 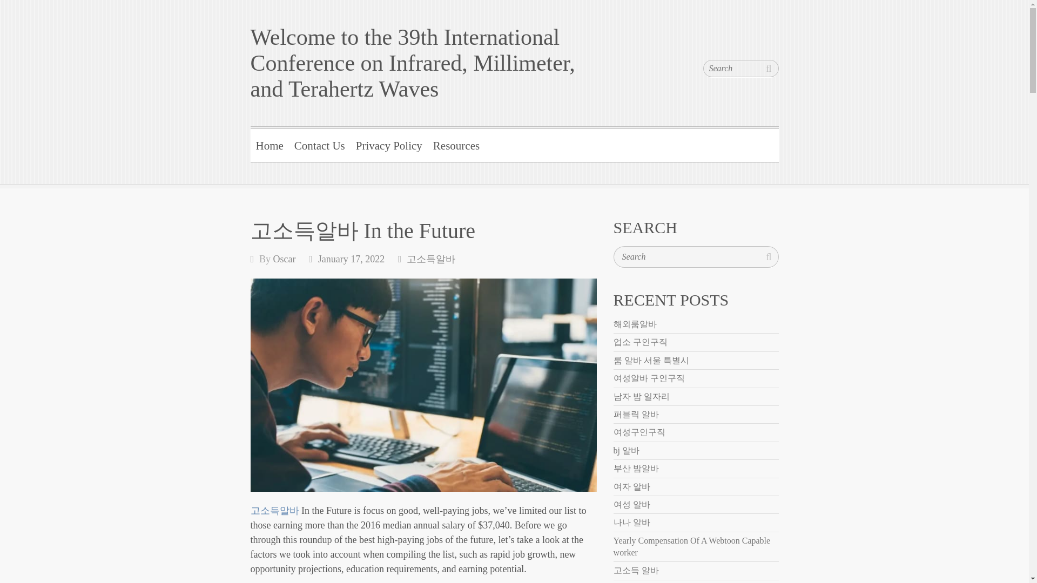 What do you see at coordinates (456, 144) in the screenshot?
I see `Resources` at bounding box center [456, 144].